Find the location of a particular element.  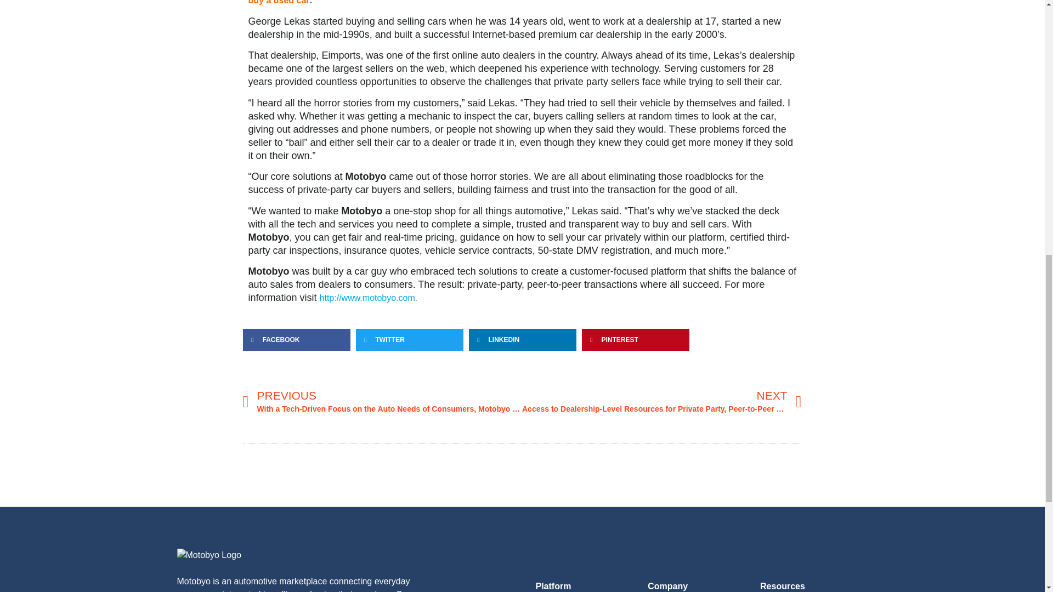

buy a used car is located at coordinates (279, 2).